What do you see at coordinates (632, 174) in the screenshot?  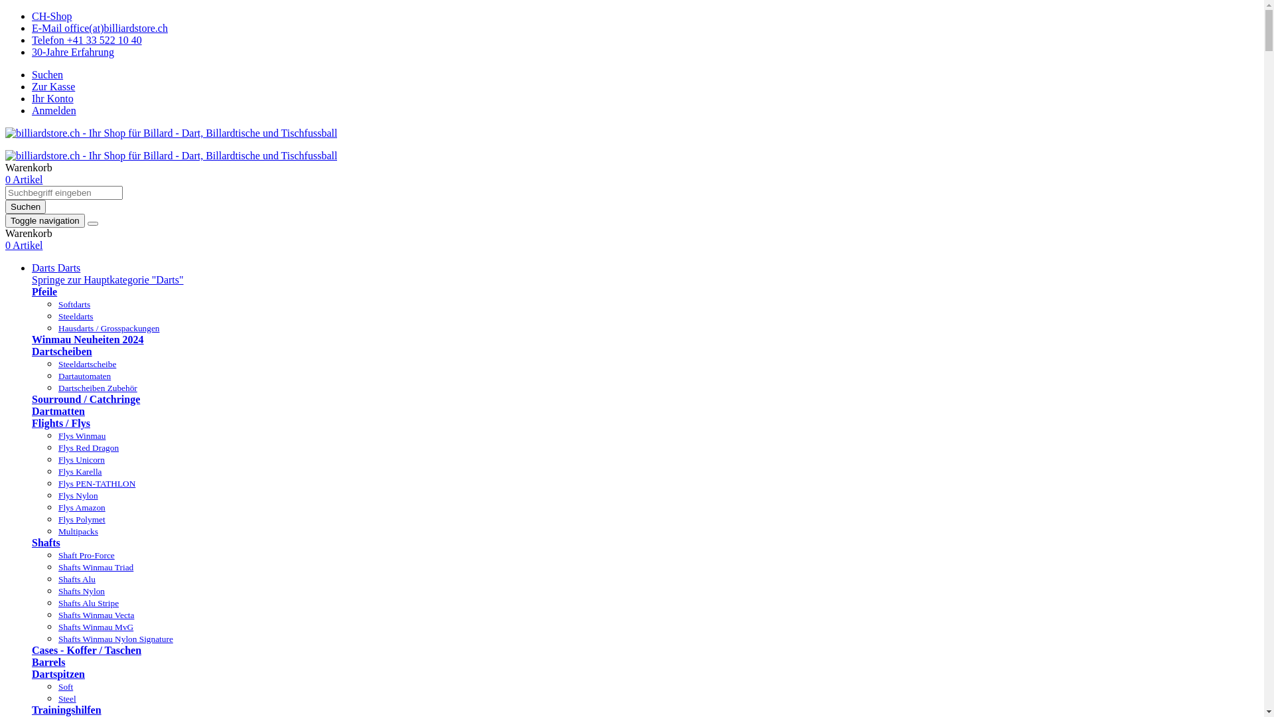 I see `Warenkorb
0 Artikel` at bounding box center [632, 174].